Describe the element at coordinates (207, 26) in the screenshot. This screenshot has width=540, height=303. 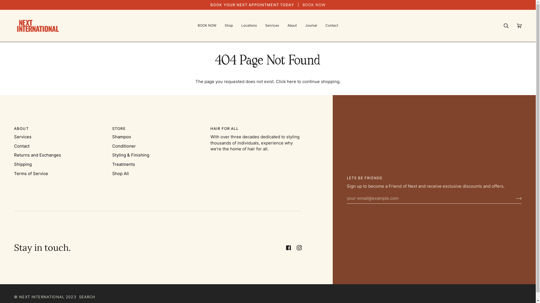
I see `BOOK NOW` at that location.